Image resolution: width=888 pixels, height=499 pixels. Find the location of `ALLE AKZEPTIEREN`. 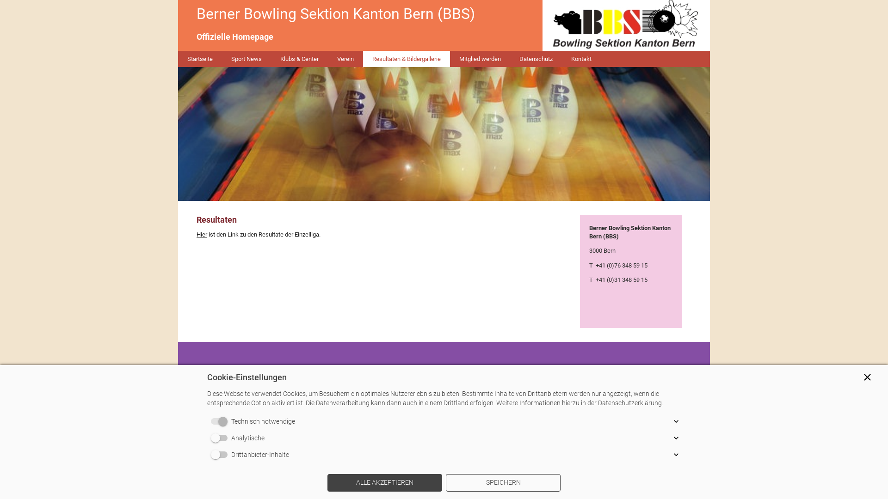

ALLE AKZEPTIEREN is located at coordinates (385, 483).